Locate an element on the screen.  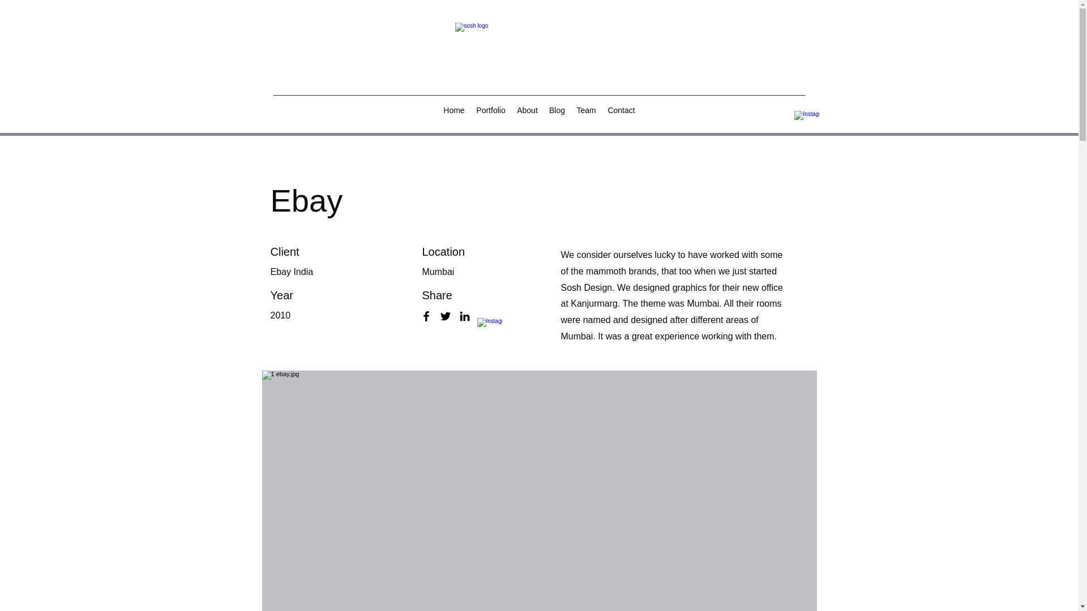
Portfolio is located at coordinates (490, 110).